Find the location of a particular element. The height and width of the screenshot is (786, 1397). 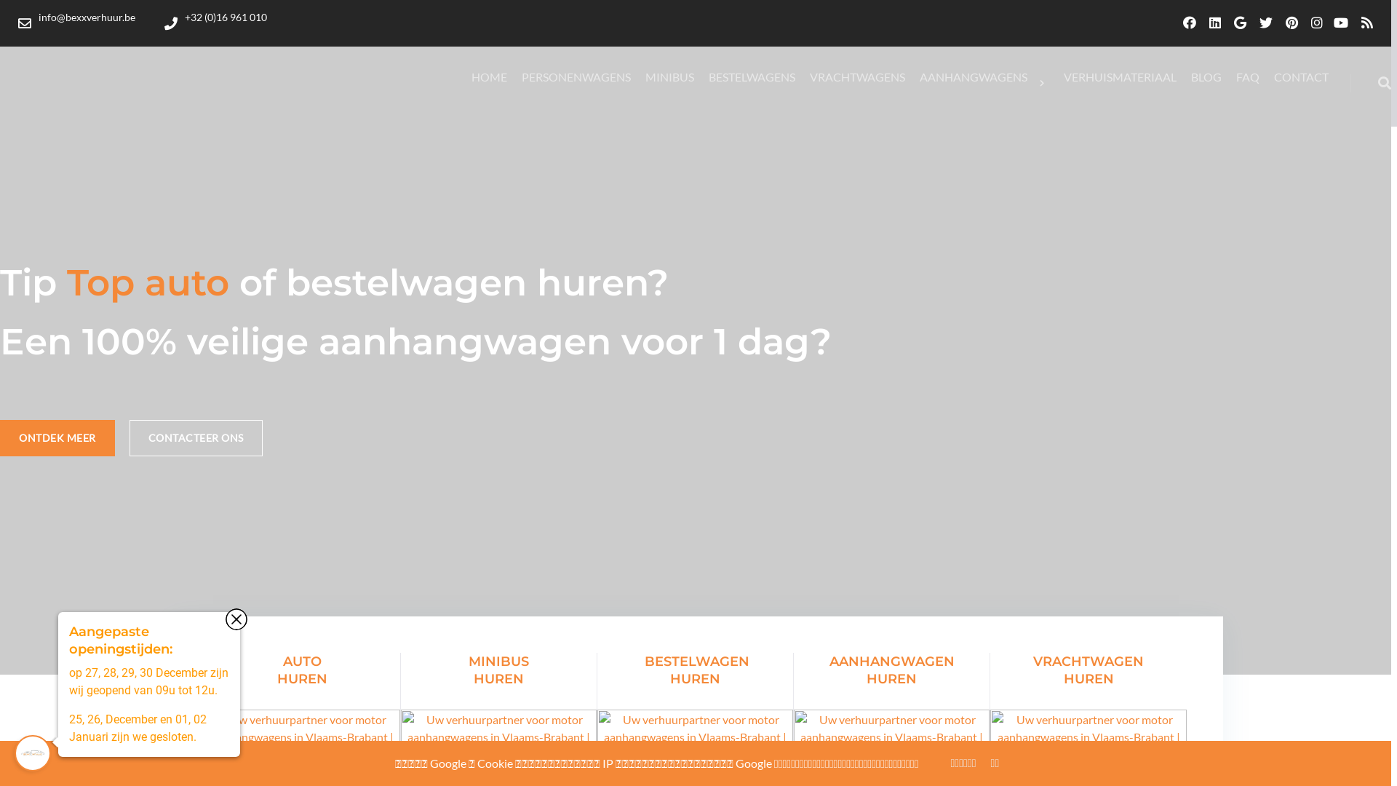

MINIBUS
HUREN is located at coordinates (499, 717).